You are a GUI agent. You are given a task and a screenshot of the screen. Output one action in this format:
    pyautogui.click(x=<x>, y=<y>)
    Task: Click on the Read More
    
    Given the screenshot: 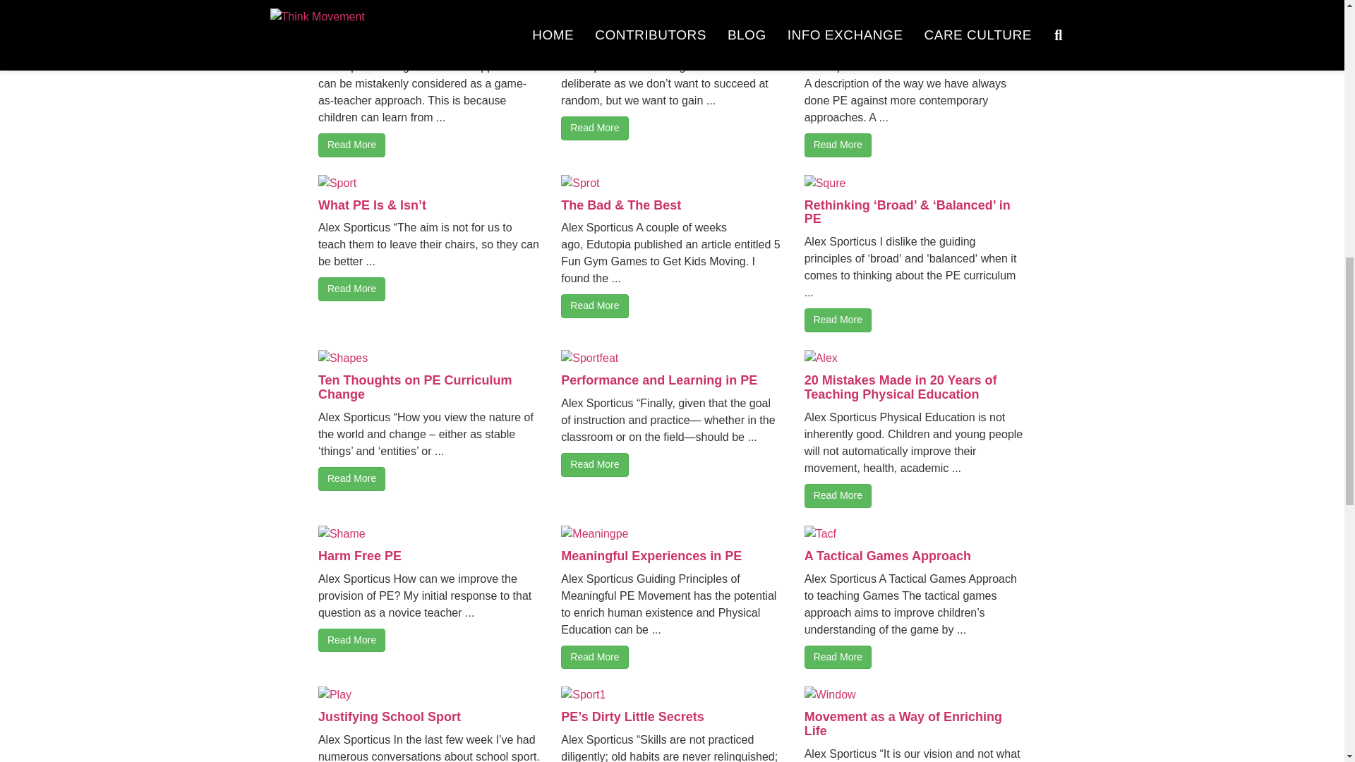 What is the action you would take?
    pyautogui.click(x=351, y=289)
    